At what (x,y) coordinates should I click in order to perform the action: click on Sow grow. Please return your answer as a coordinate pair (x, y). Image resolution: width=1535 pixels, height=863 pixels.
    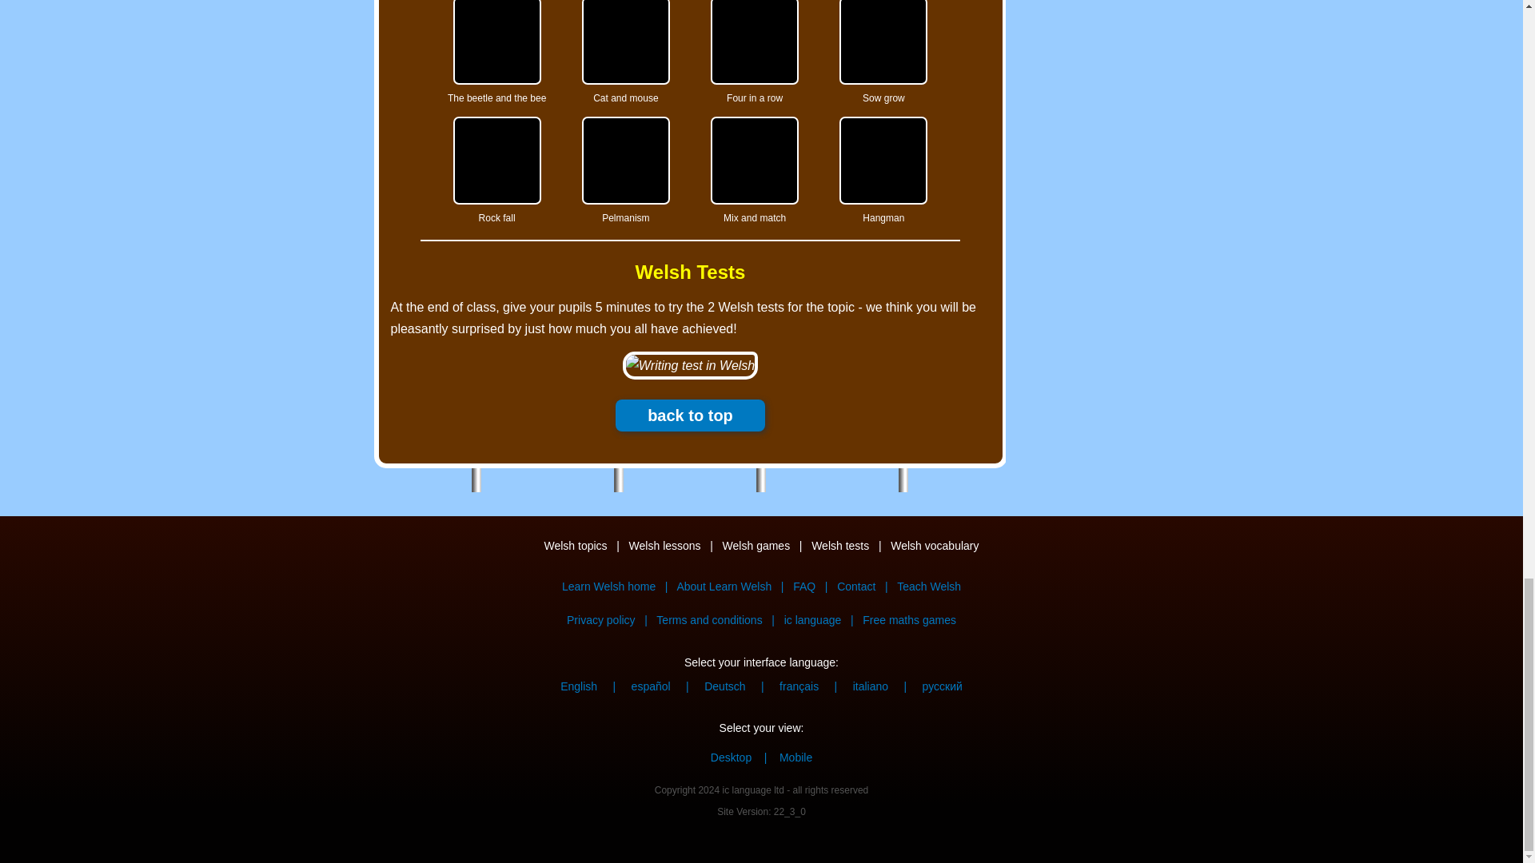
    Looking at the image, I should click on (883, 42).